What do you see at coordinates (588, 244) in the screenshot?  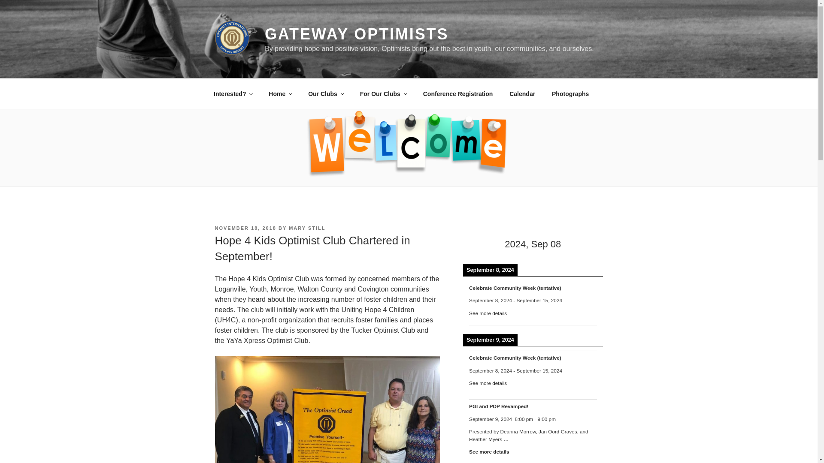 I see `Next` at bounding box center [588, 244].